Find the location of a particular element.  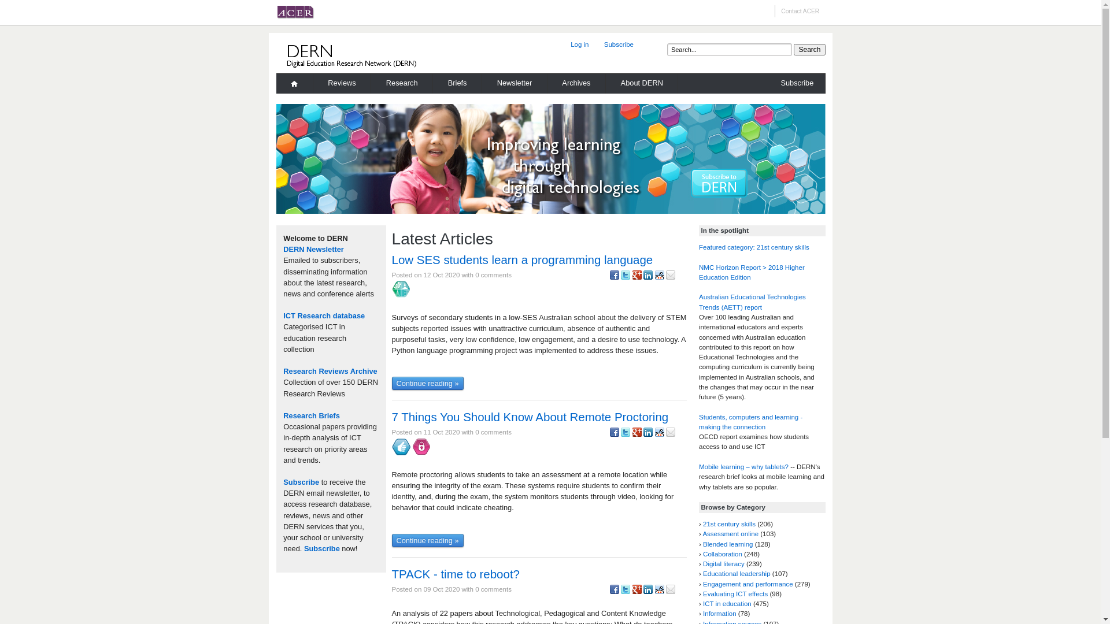

STEM education is located at coordinates (401, 289).